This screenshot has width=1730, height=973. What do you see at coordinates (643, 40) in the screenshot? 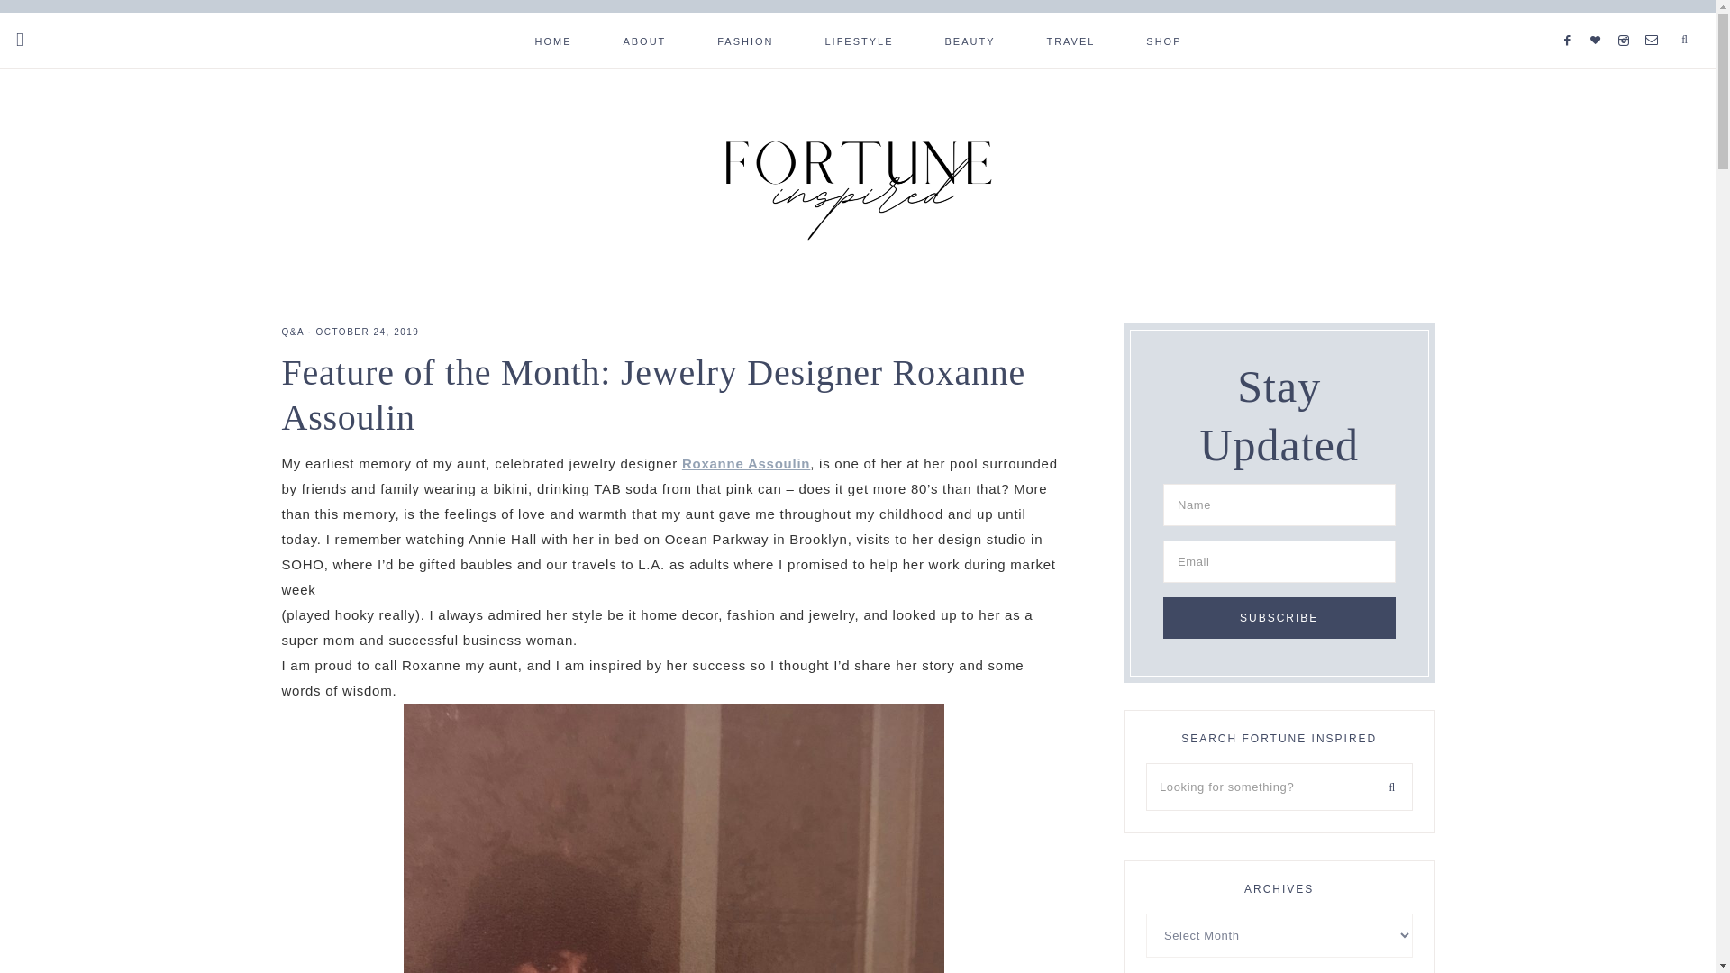
I see `ABOUT` at bounding box center [643, 40].